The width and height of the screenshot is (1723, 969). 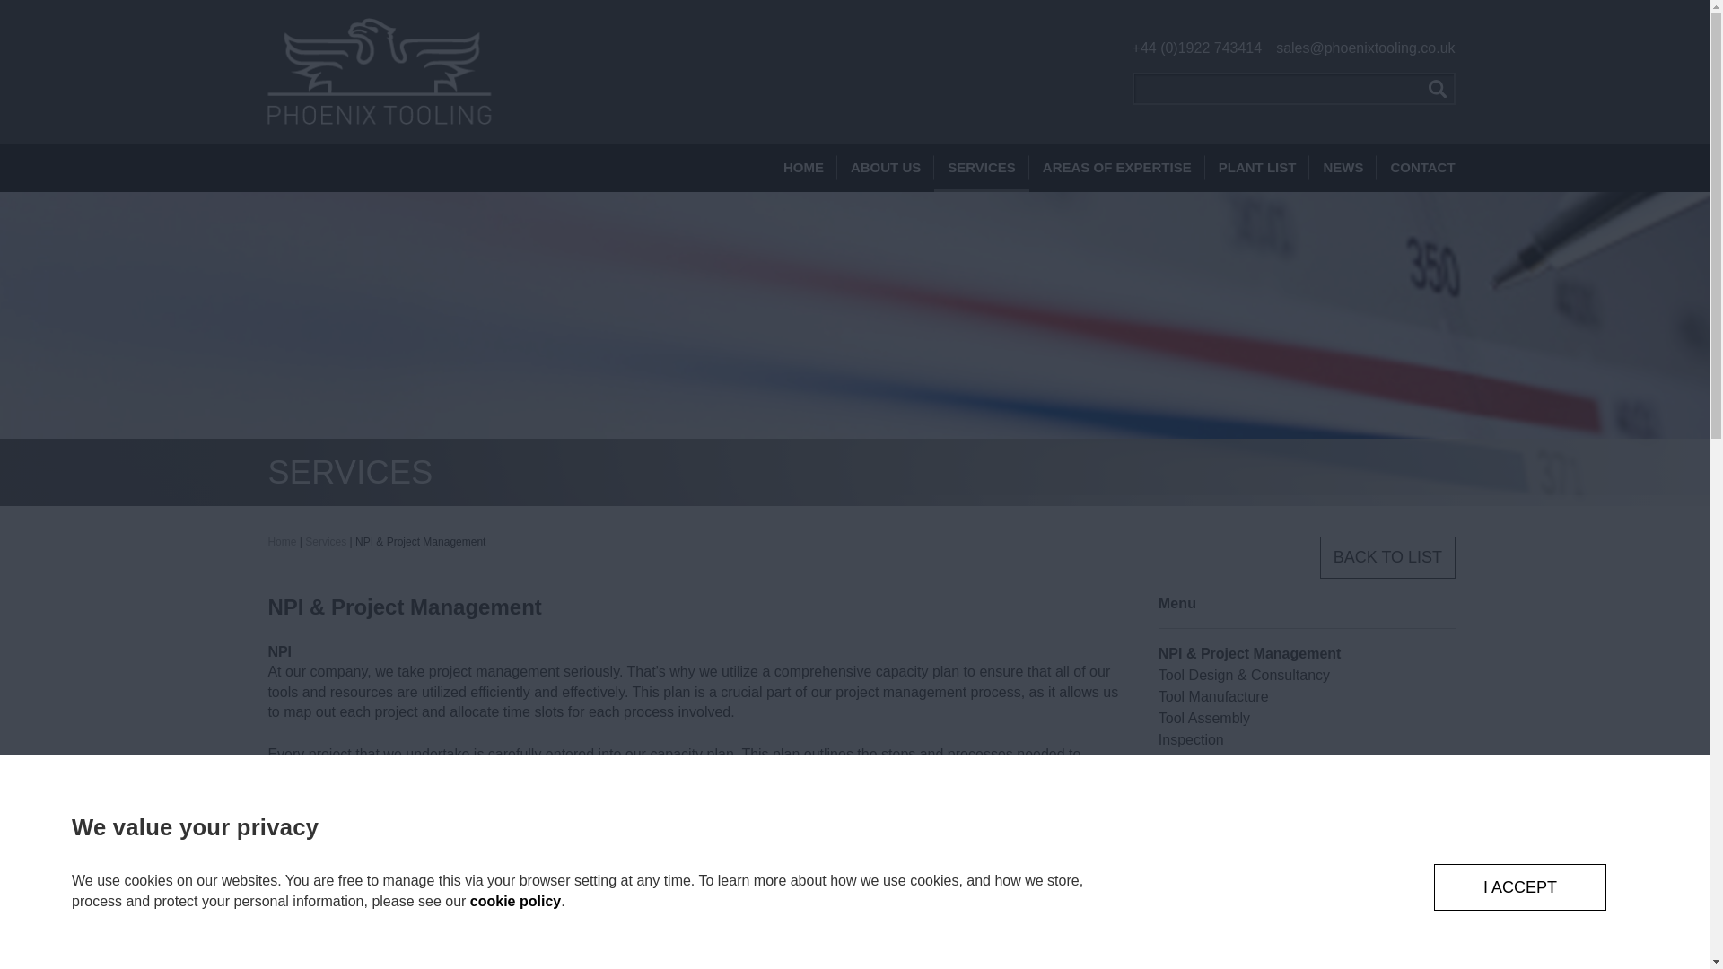 What do you see at coordinates (981, 167) in the screenshot?
I see `SERVICES` at bounding box center [981, 167].